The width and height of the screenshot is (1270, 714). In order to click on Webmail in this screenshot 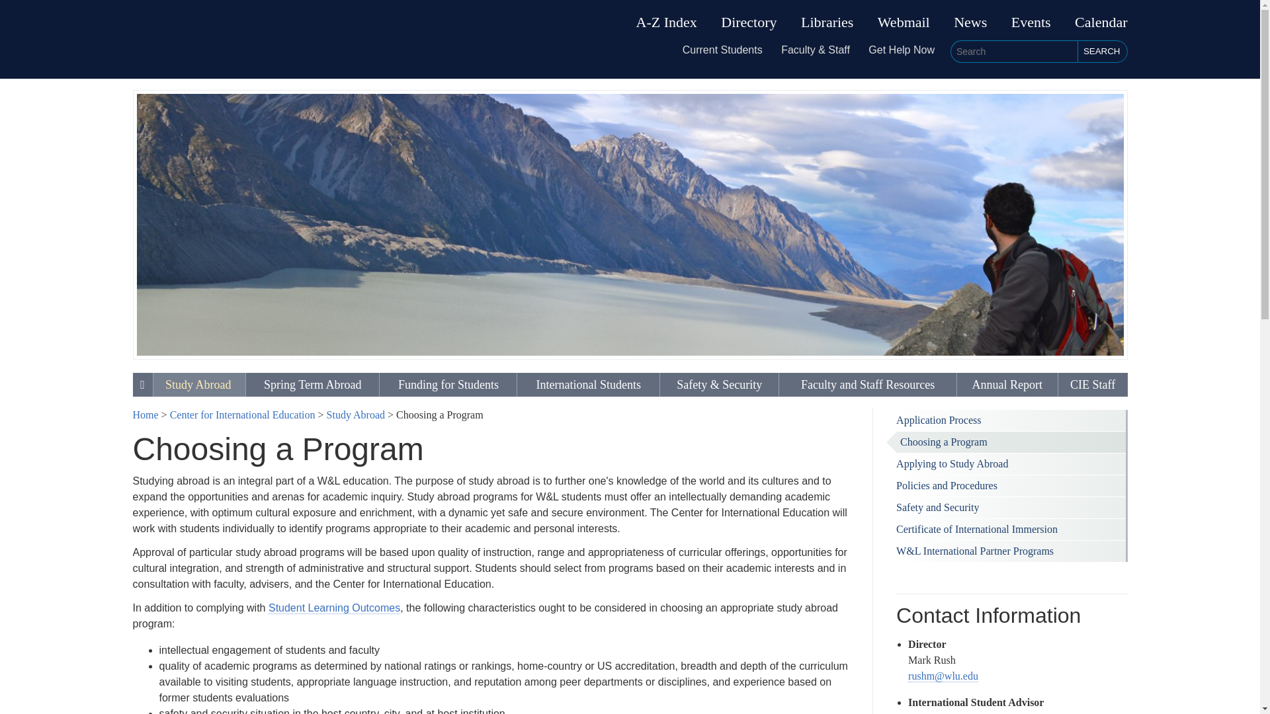, I will do `click(904, 22)`.